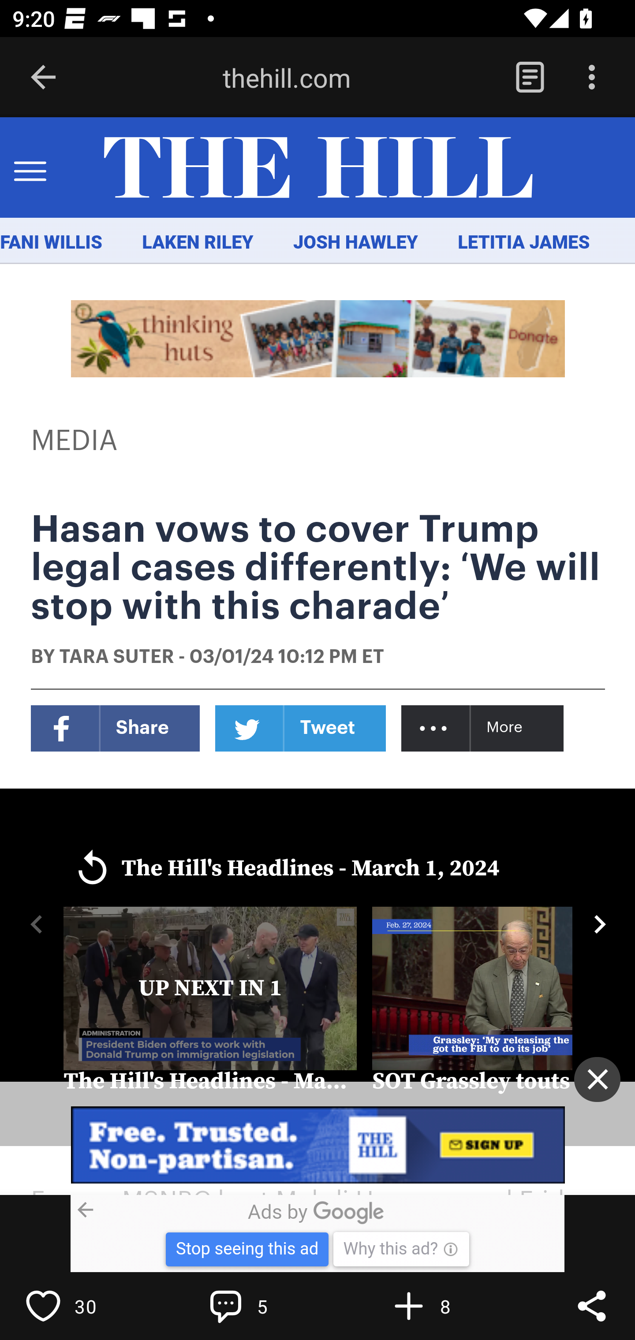  Describe the element at coordinates (75, 441) in the screenshot. I see `MEDIA` at that location.